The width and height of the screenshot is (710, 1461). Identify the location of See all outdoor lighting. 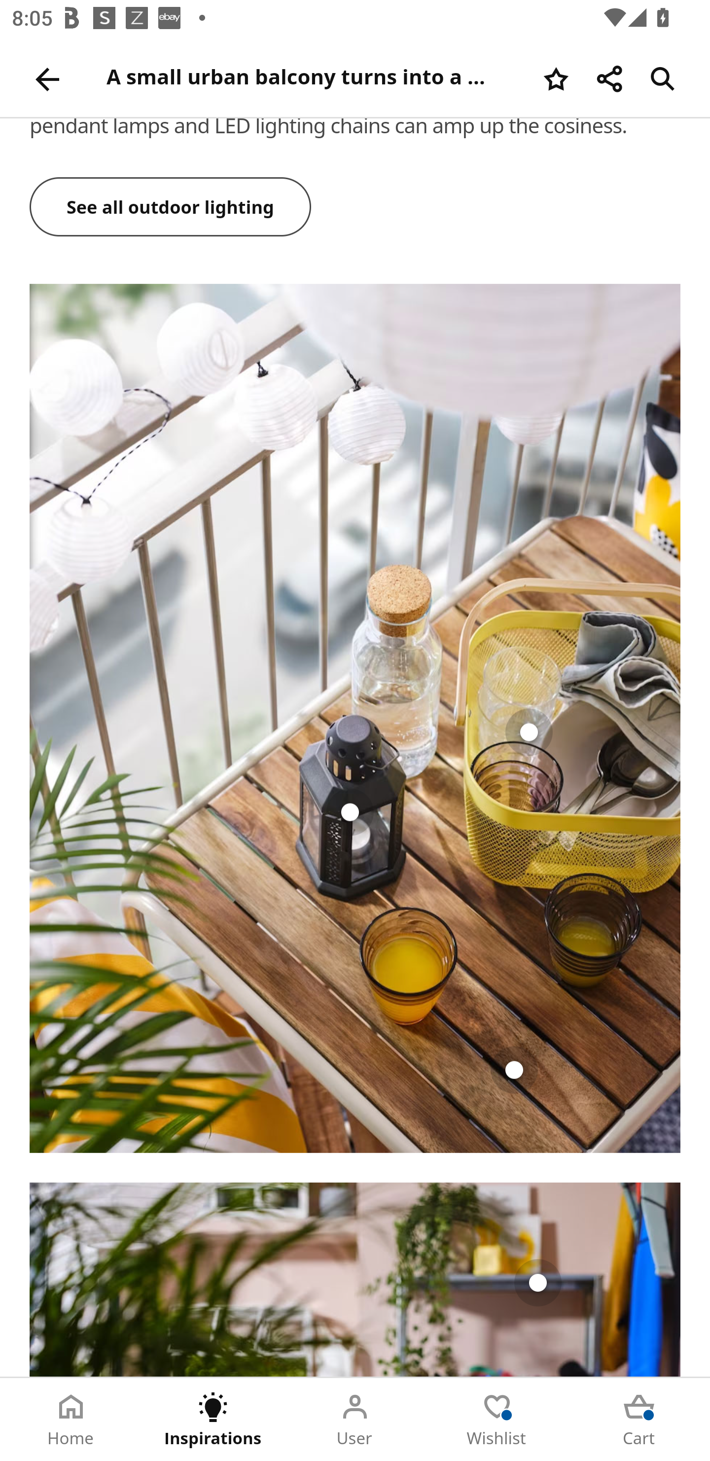
(171, 208).